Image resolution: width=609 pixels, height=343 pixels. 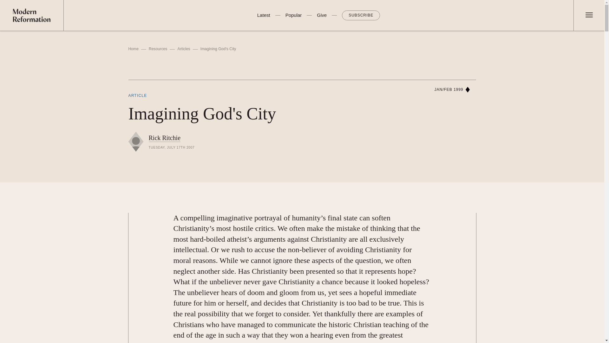 I want to click on Rick Ritchie, so click(x=164, y=138).